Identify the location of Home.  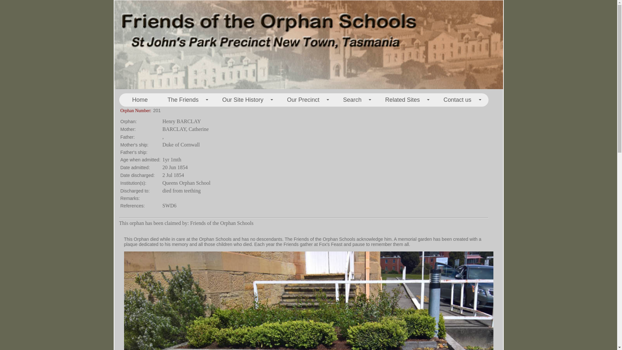
(140, 100).